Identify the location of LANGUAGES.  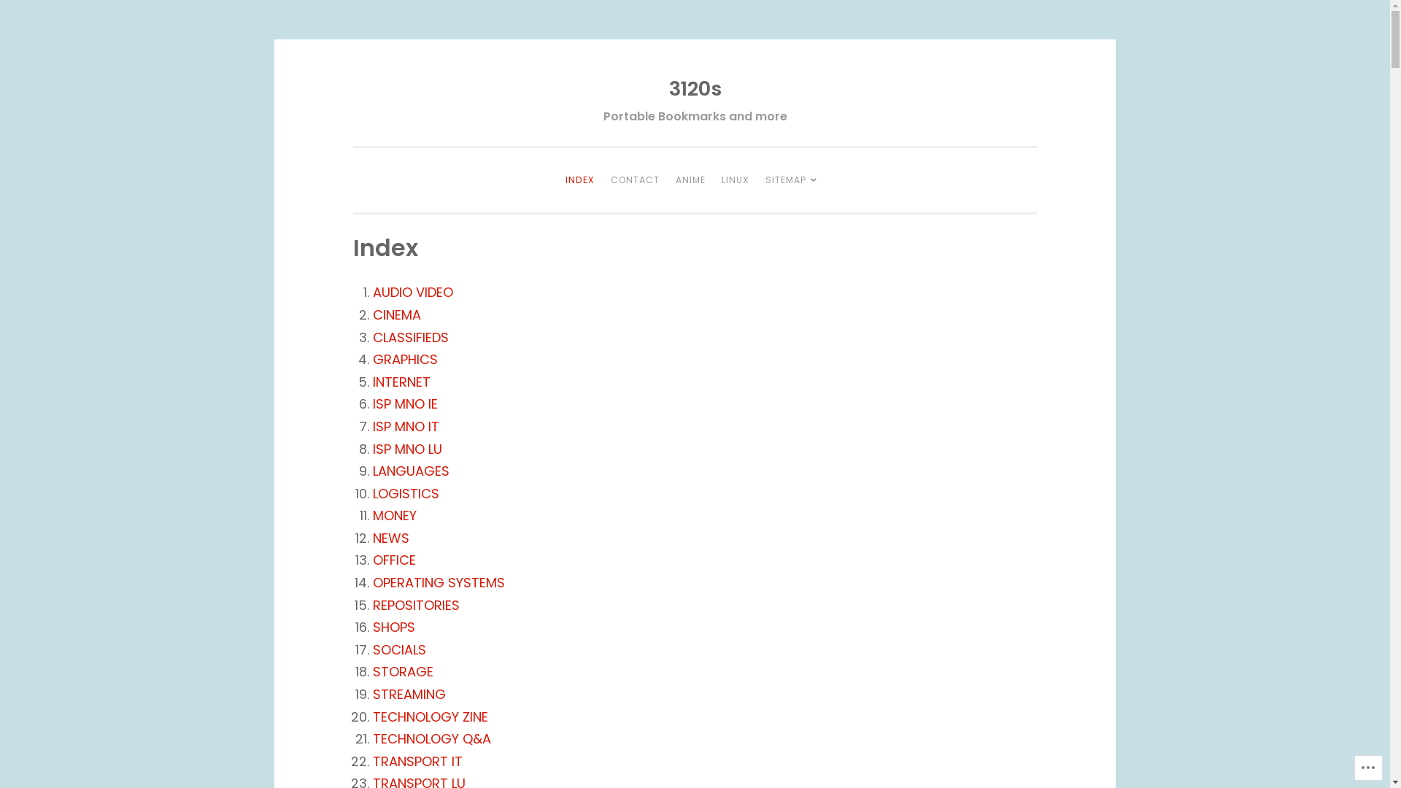
(412, 471).